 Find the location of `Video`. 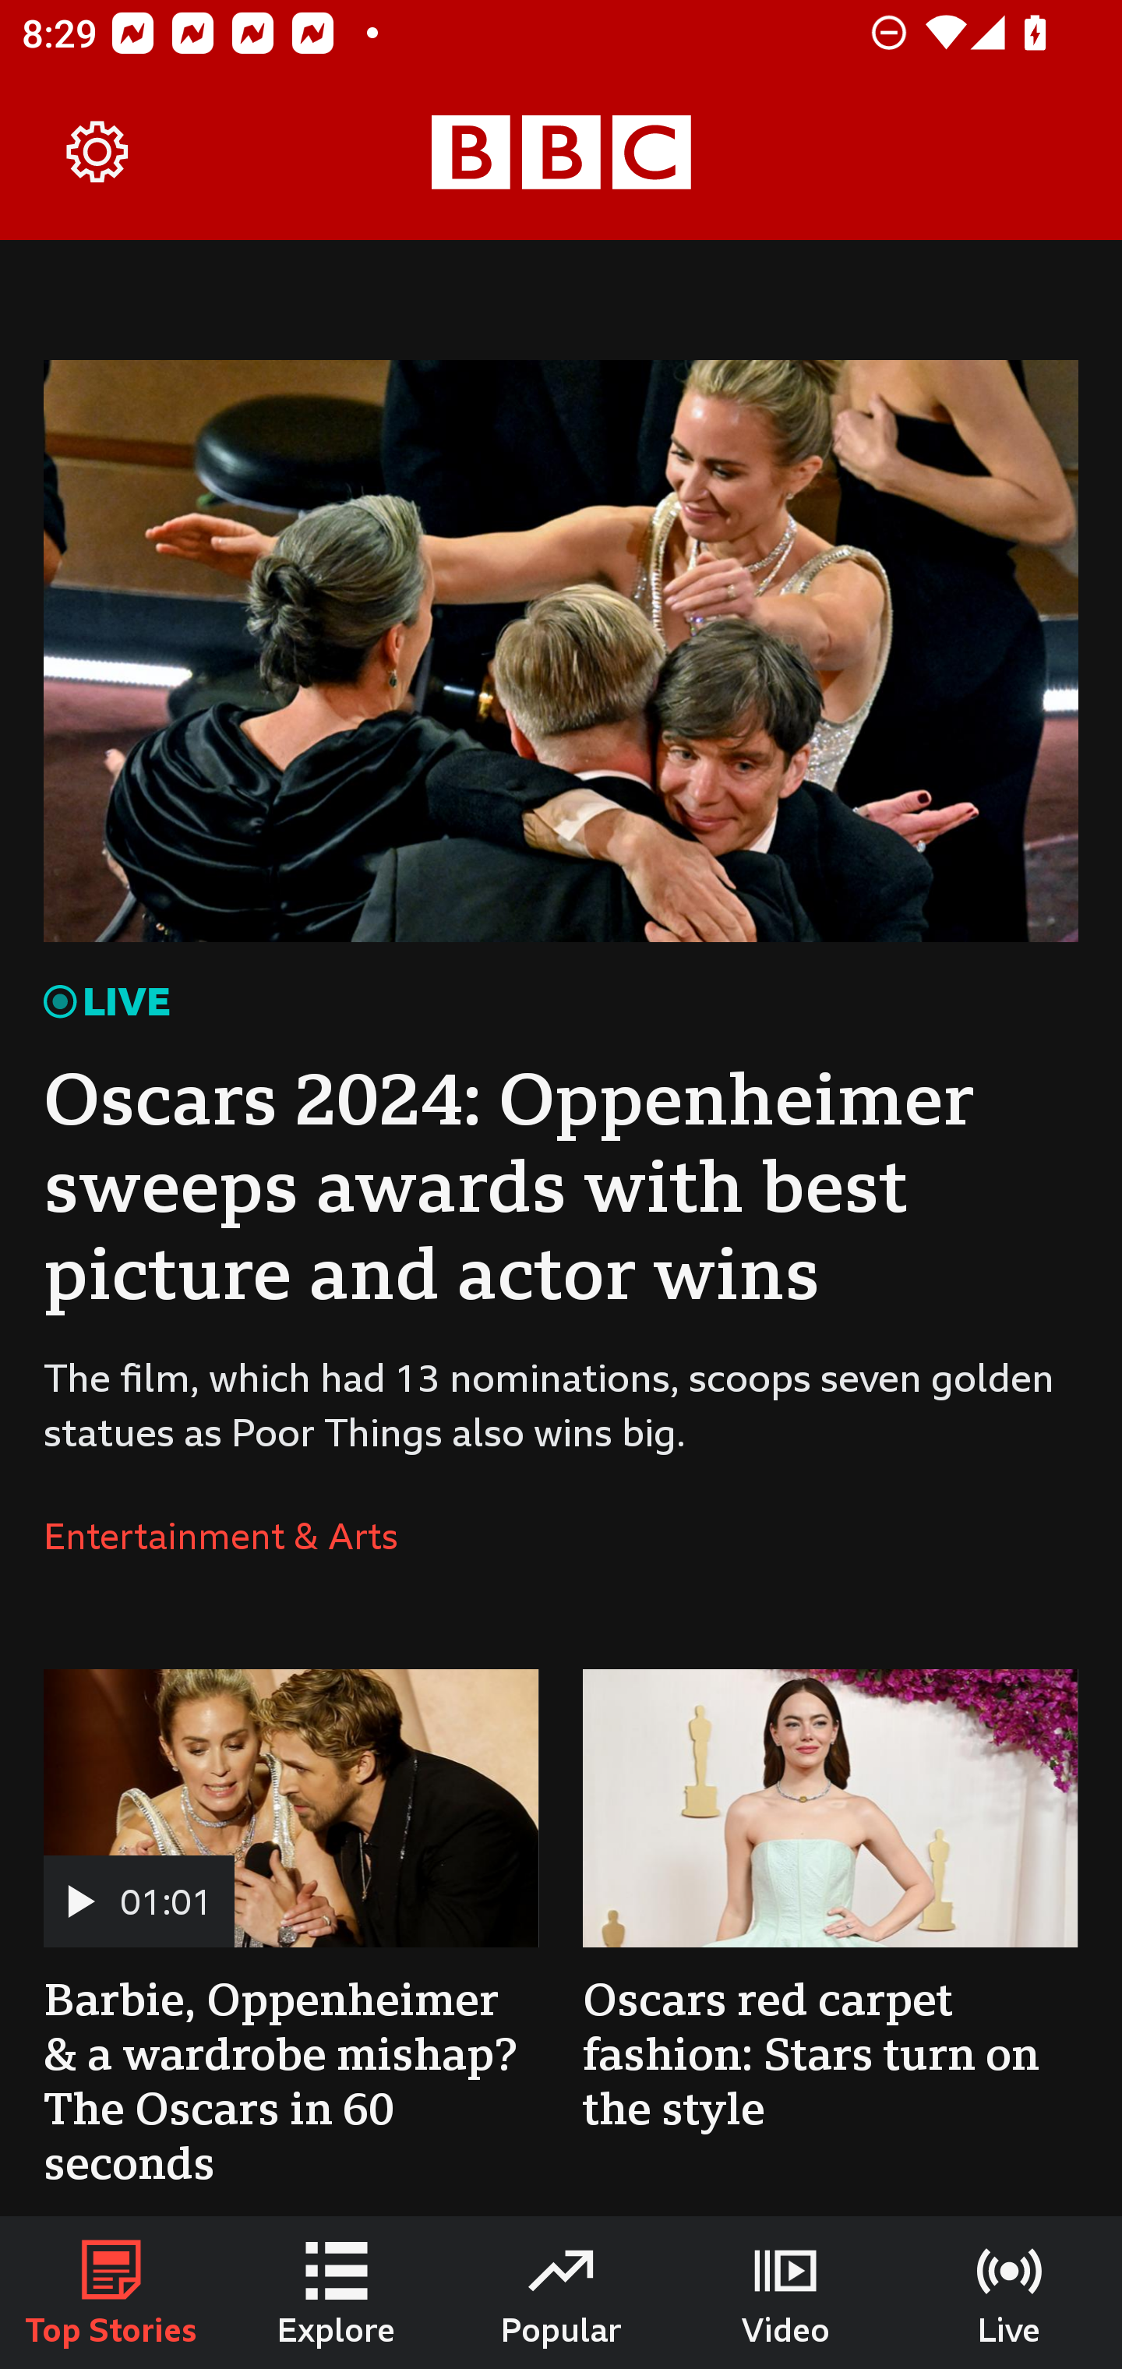

Video is located at coordinates (785, 2293).